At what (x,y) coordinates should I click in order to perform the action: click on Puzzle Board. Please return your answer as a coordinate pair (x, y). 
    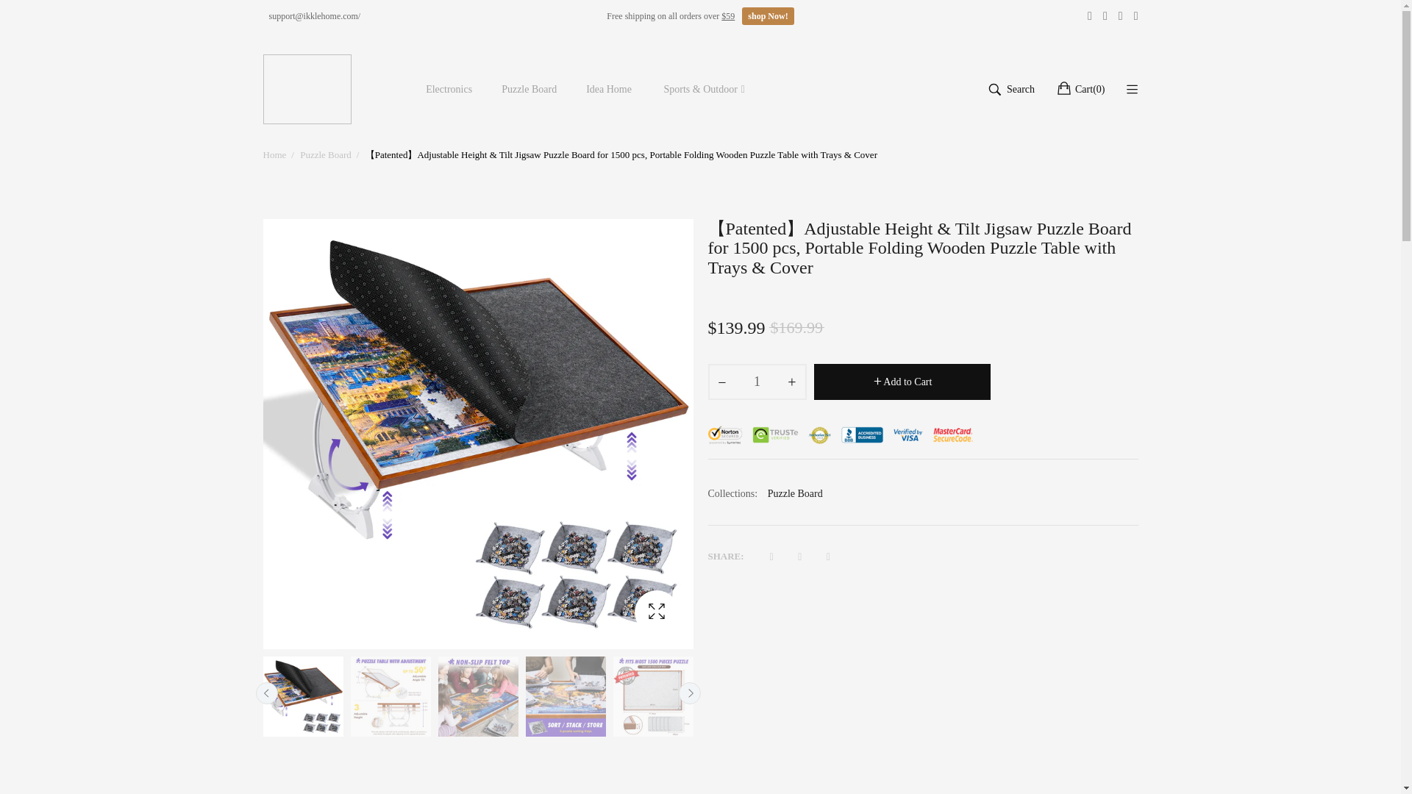
    Looking at the image, I should click on (325, 154).